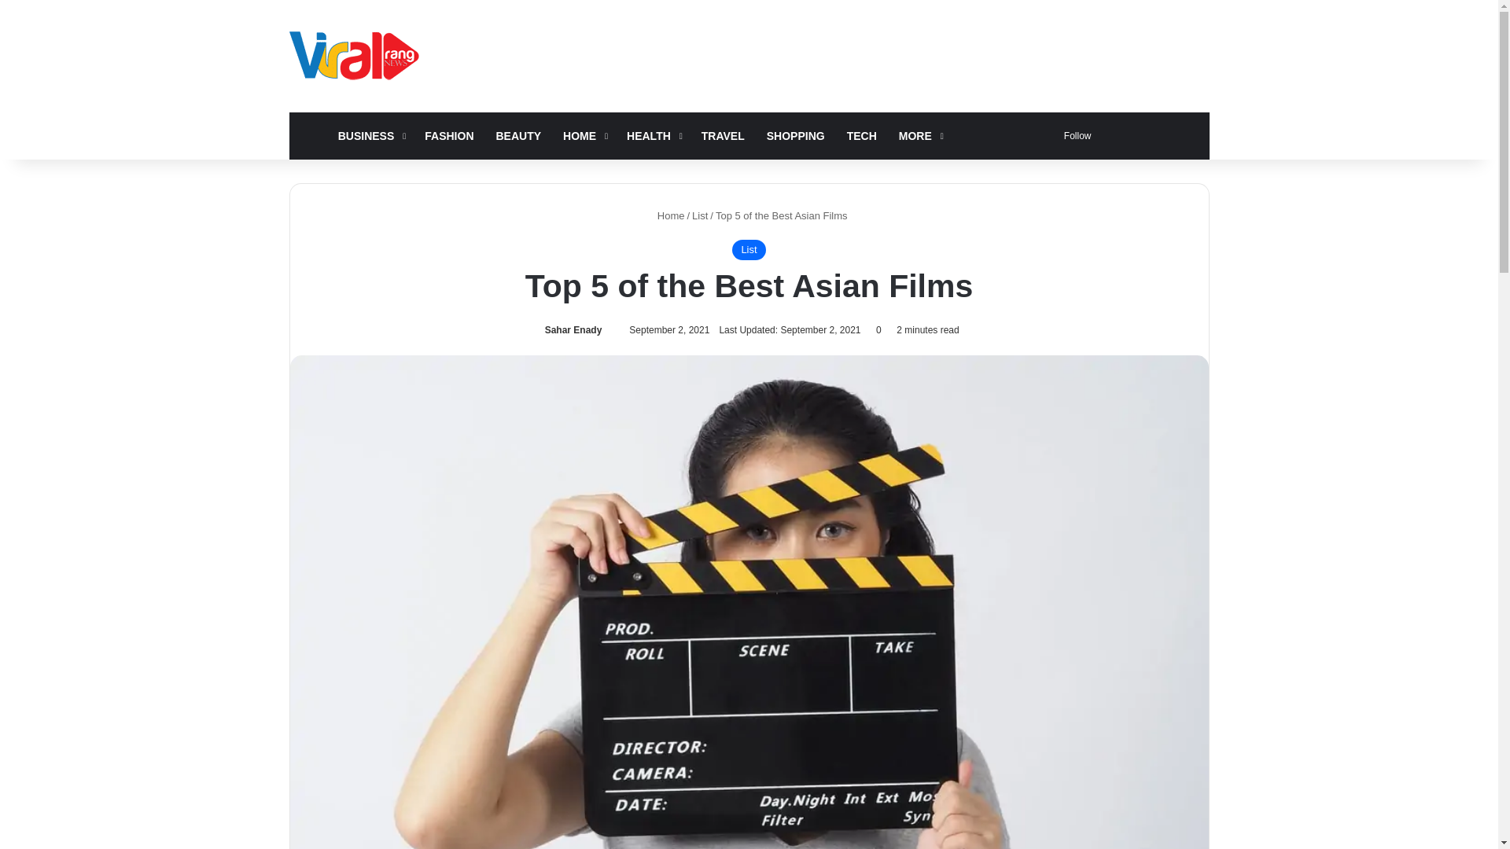 This screenshot has height=849, width=1510. Describe the element at coordinates (862, 135) in the screenshot. I see `TECH` at that location.